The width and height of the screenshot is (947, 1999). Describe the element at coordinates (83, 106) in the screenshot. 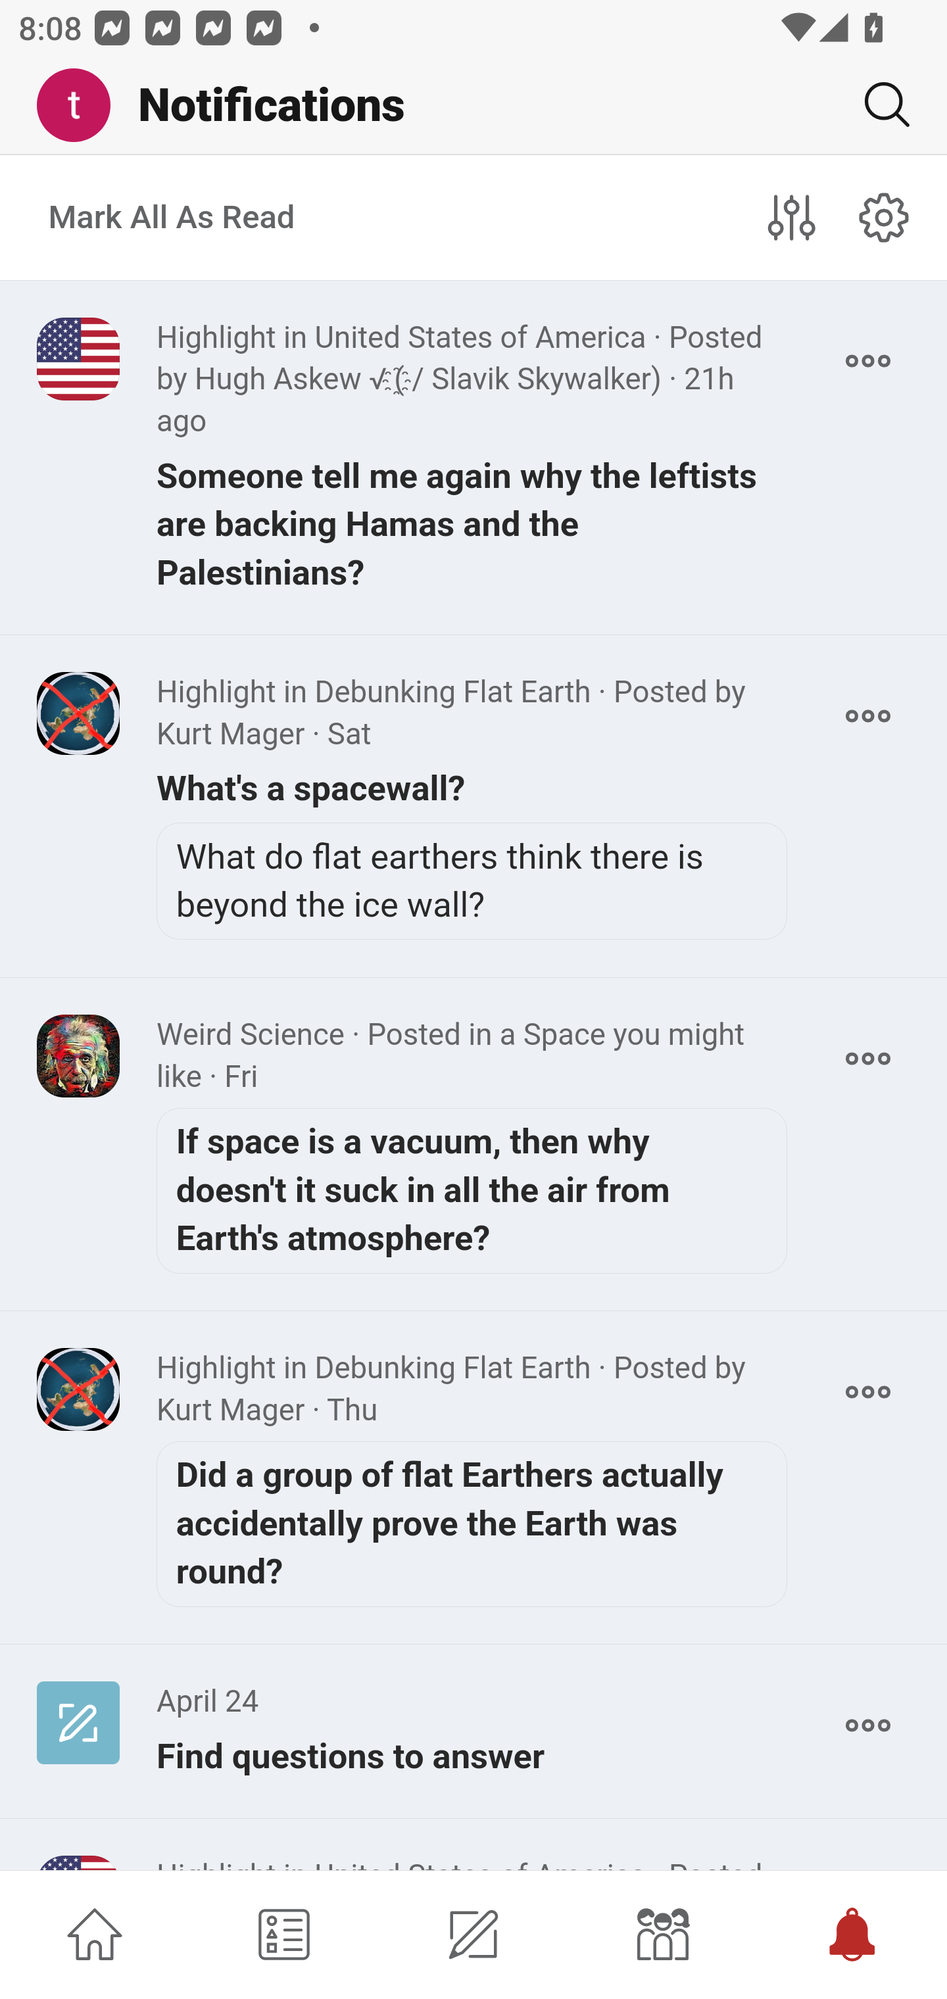

I see `Me` at that location.